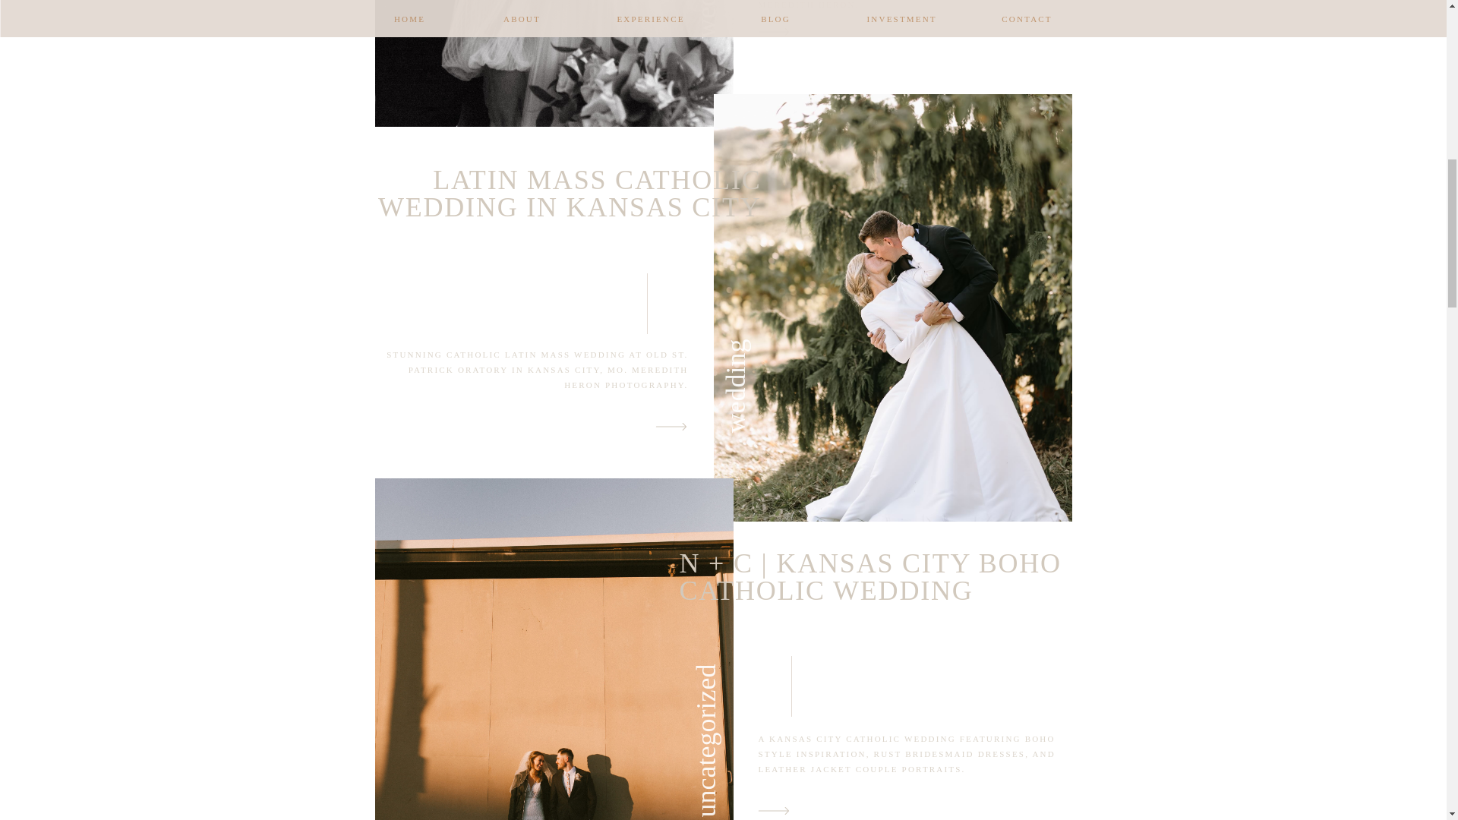  What do you see at coordinates (767, 355) in the screenshot?
I see `wedding` at bounding box center [767, 355].